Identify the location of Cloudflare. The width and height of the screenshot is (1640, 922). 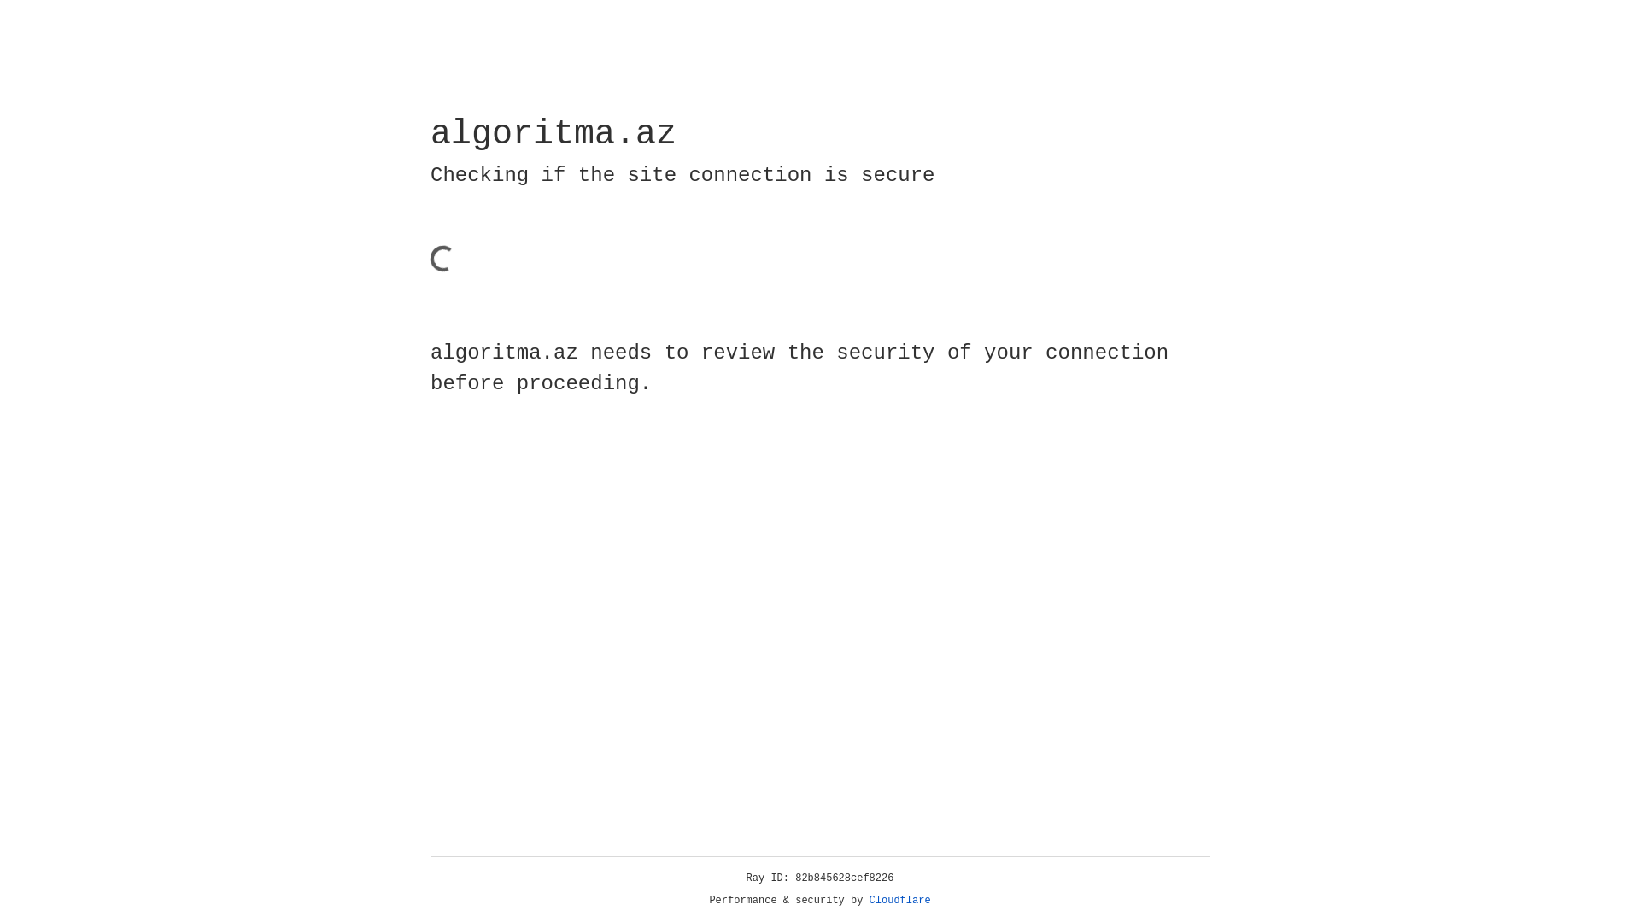
(900, 901).